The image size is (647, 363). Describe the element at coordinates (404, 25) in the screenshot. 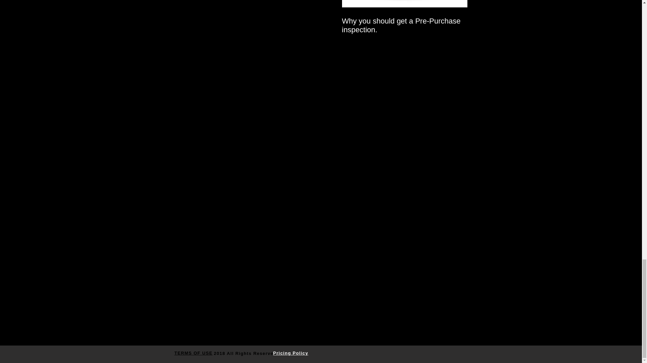

I see `Why you should get a Pre-Purchase inspection.` at that location.